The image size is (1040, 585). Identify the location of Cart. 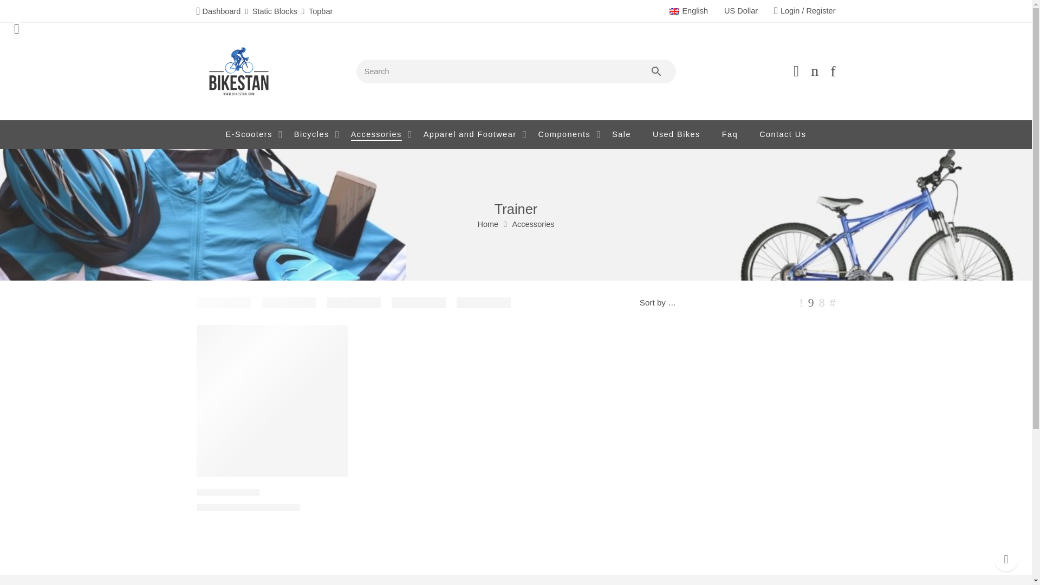
(815, 71).